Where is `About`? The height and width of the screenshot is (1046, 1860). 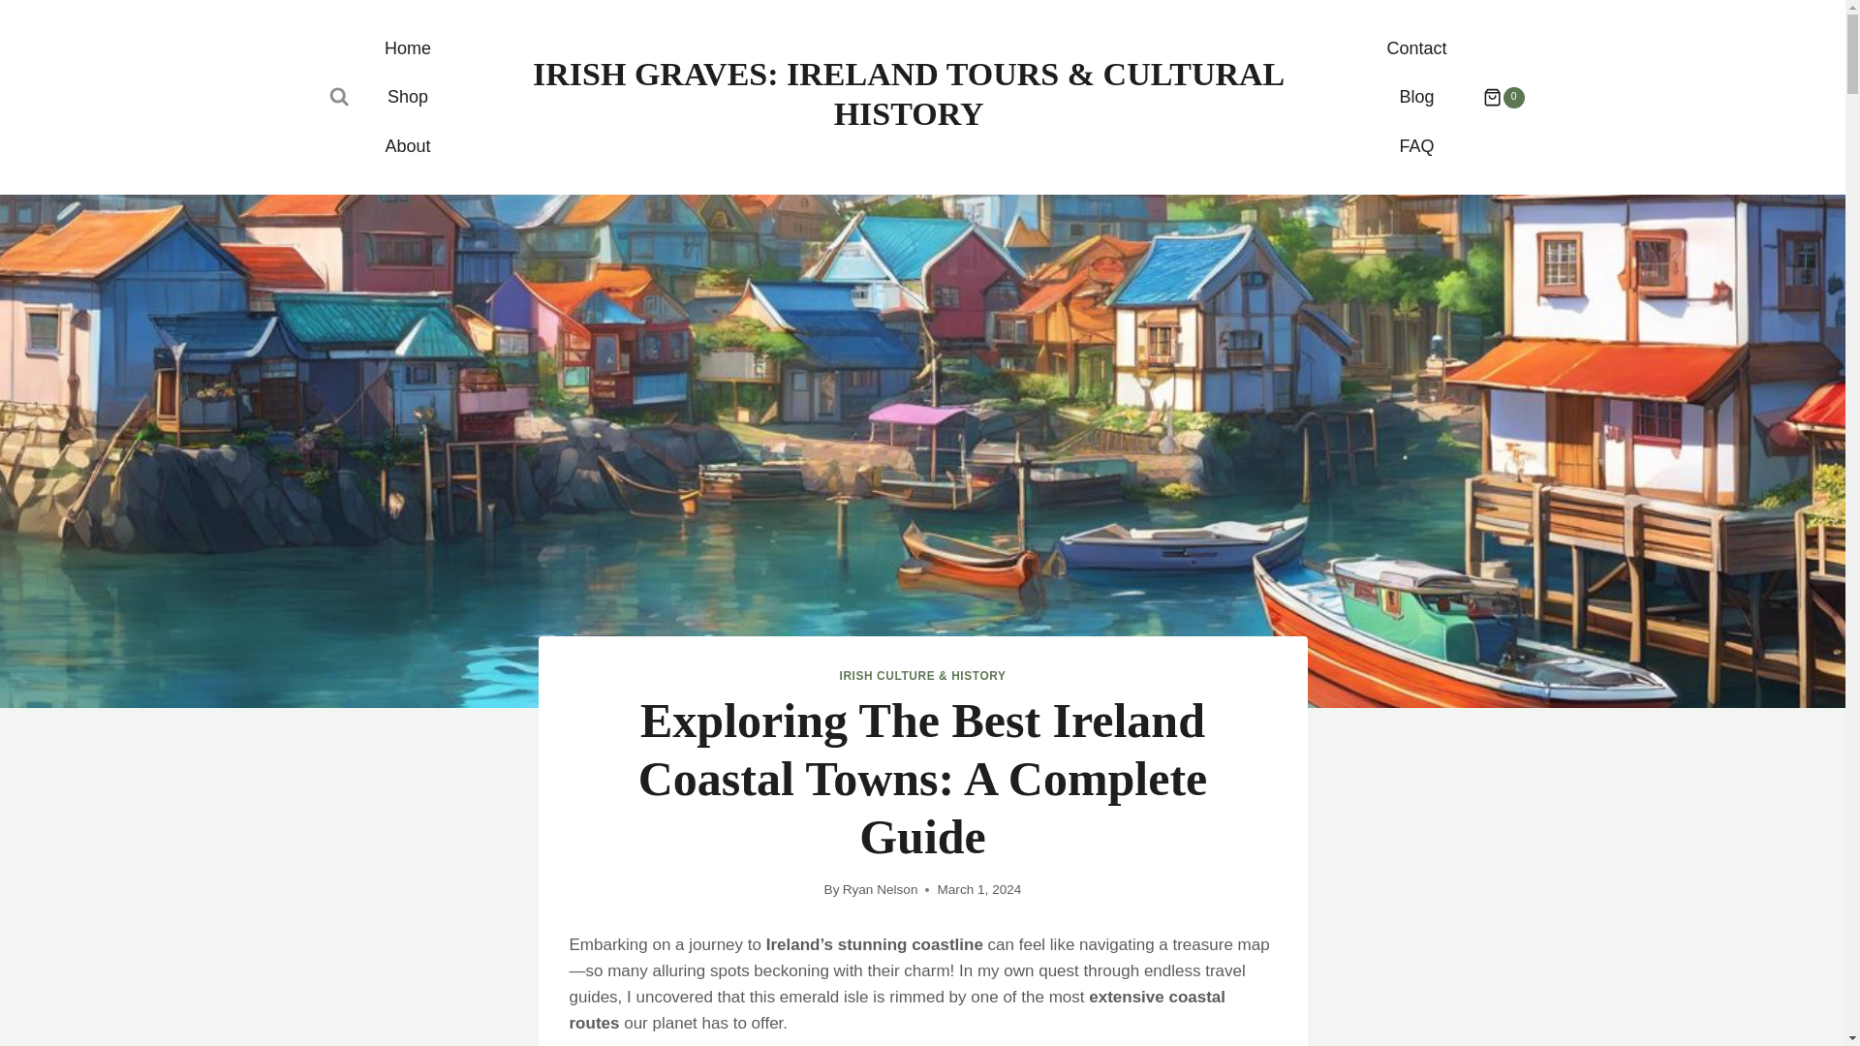
About is located at coordinates (407, 146).